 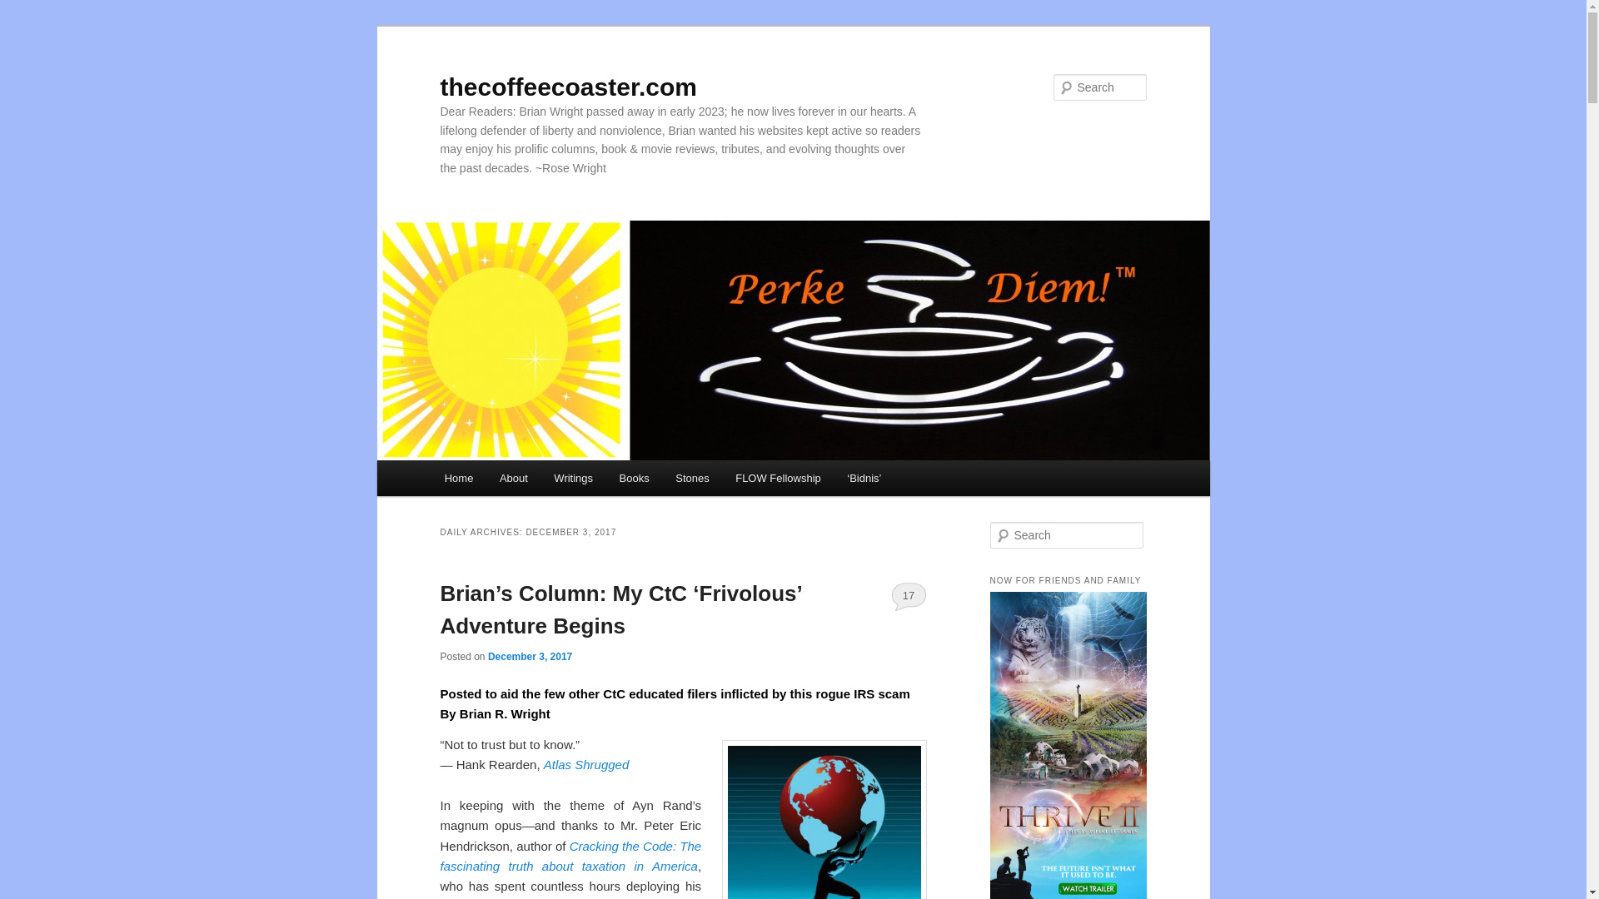 What do you see at coordinates (513, 478) in the screenshot?
I see `About` at bounding box center [513, 478].